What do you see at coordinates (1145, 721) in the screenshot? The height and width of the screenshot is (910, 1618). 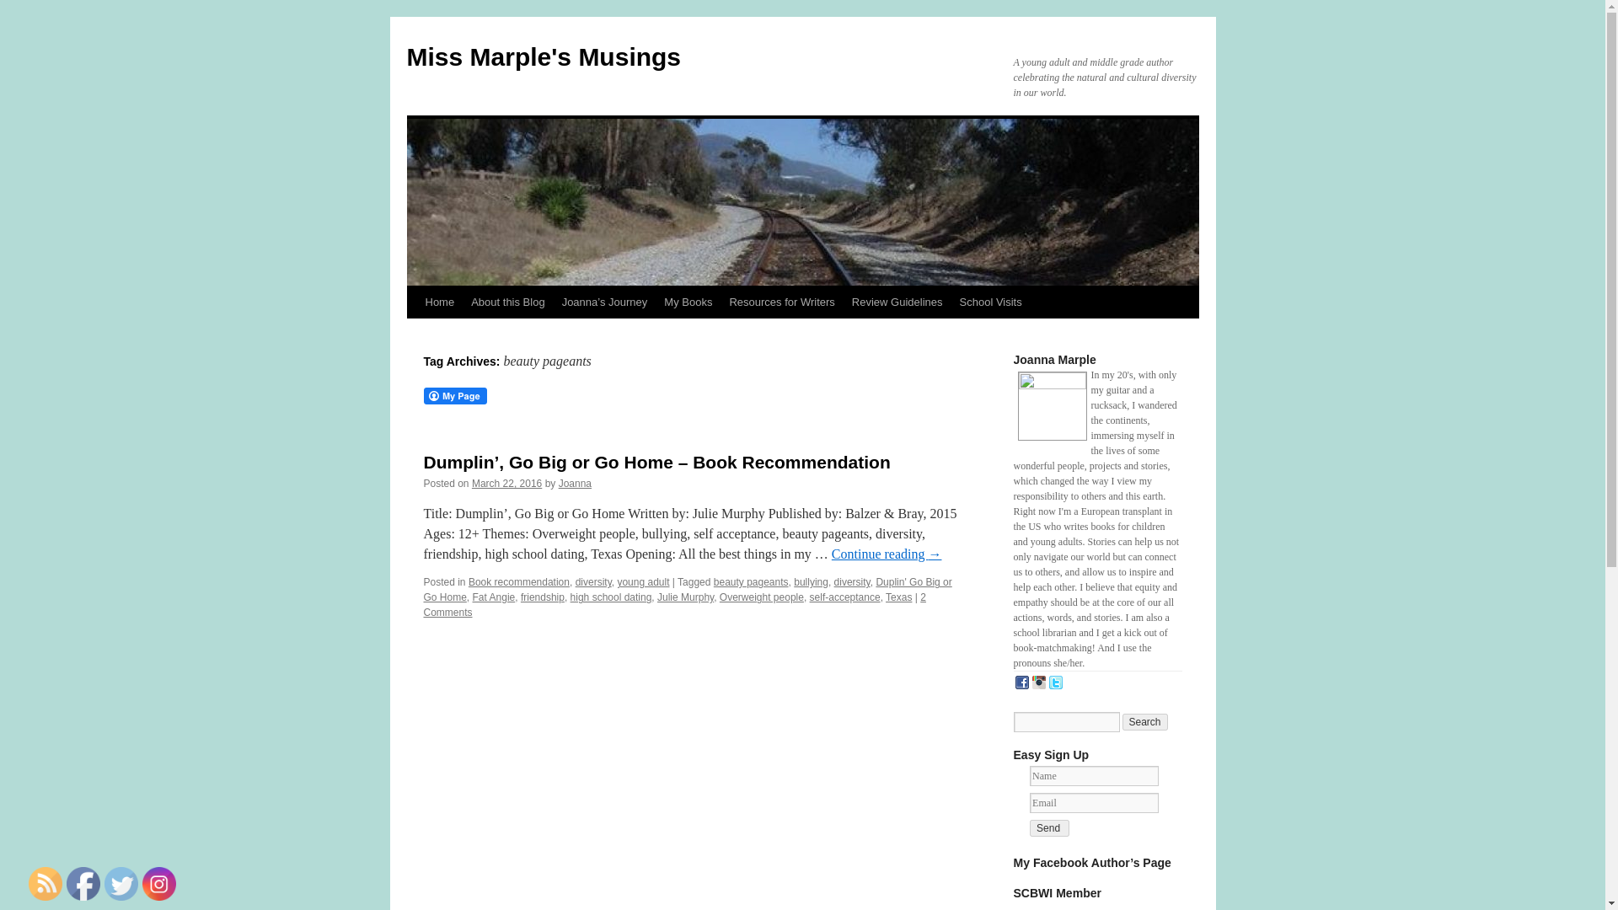 I see `Search` at bounding box center [1145, 721].